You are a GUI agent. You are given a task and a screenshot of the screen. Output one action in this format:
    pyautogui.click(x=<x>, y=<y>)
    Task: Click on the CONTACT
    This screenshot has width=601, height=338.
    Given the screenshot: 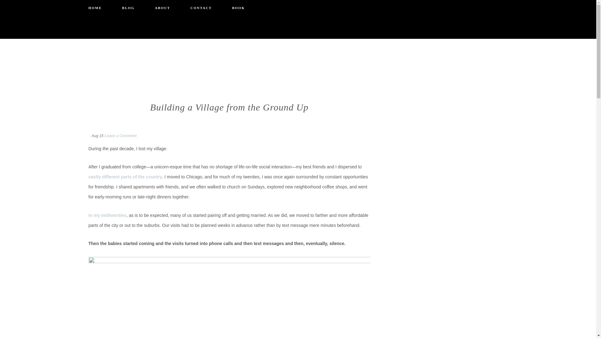 What is the action you would take?
    pyautogui.click(x=201, y=8)
    